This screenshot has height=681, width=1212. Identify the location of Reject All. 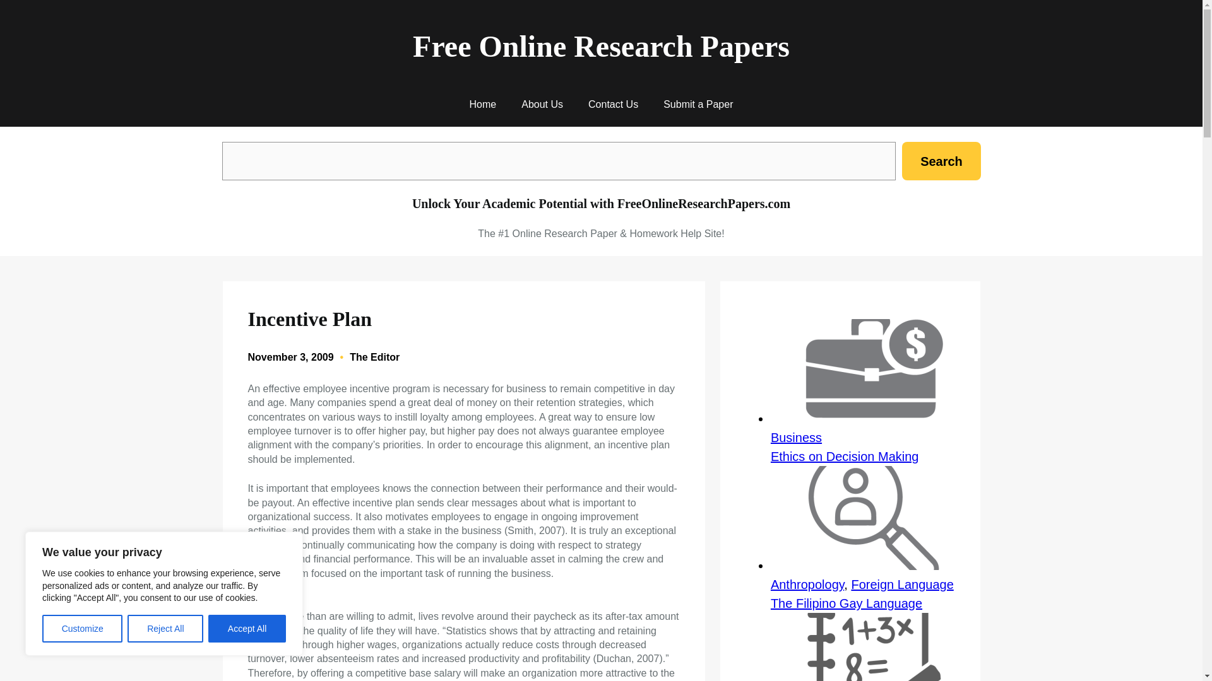
(165, 629).